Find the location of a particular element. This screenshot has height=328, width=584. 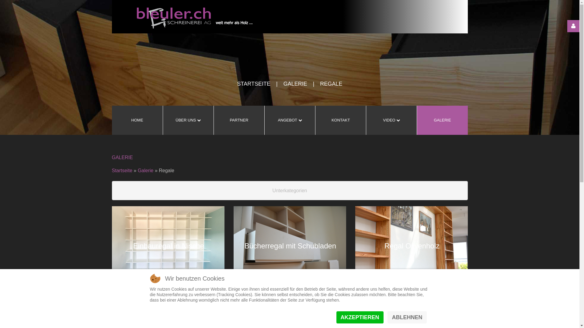

Einbauregal in Nische is located at coordinates (169, 246).